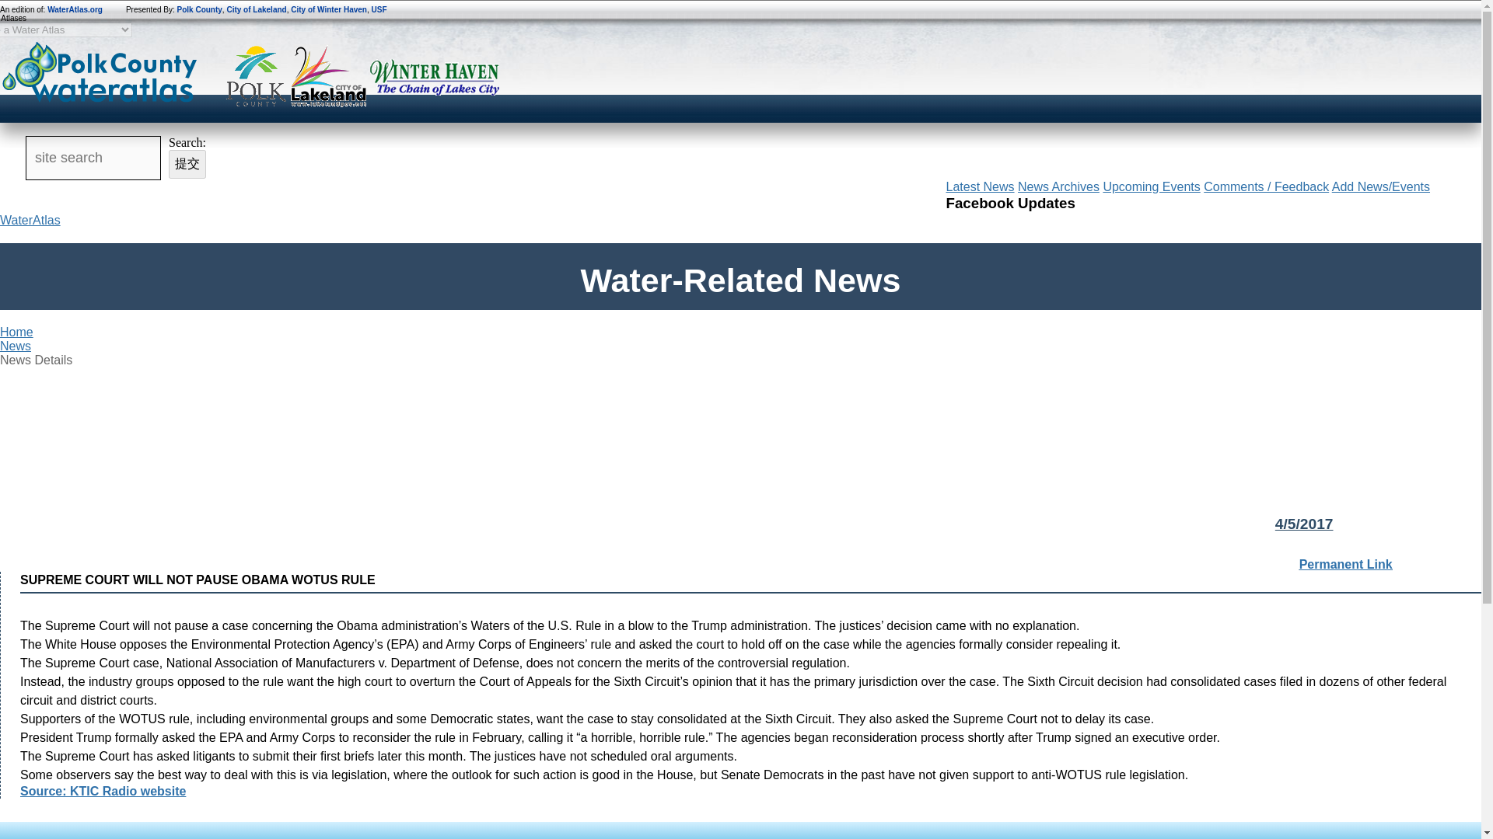 This screenshot has height=839, width=1493. Describe the element at coordinates (736, 190) in the screenshot. I see `LEARN` at that location.